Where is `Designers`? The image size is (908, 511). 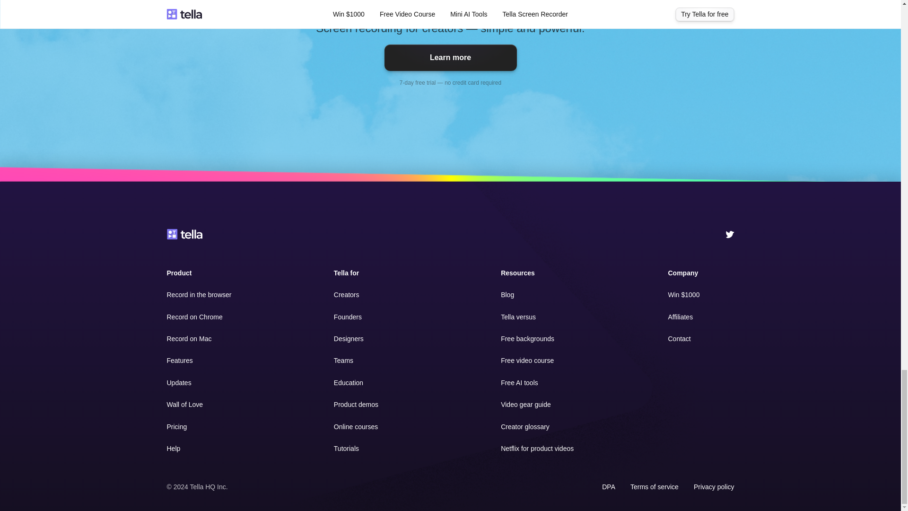
Designers is located at coordinates (349, 339).